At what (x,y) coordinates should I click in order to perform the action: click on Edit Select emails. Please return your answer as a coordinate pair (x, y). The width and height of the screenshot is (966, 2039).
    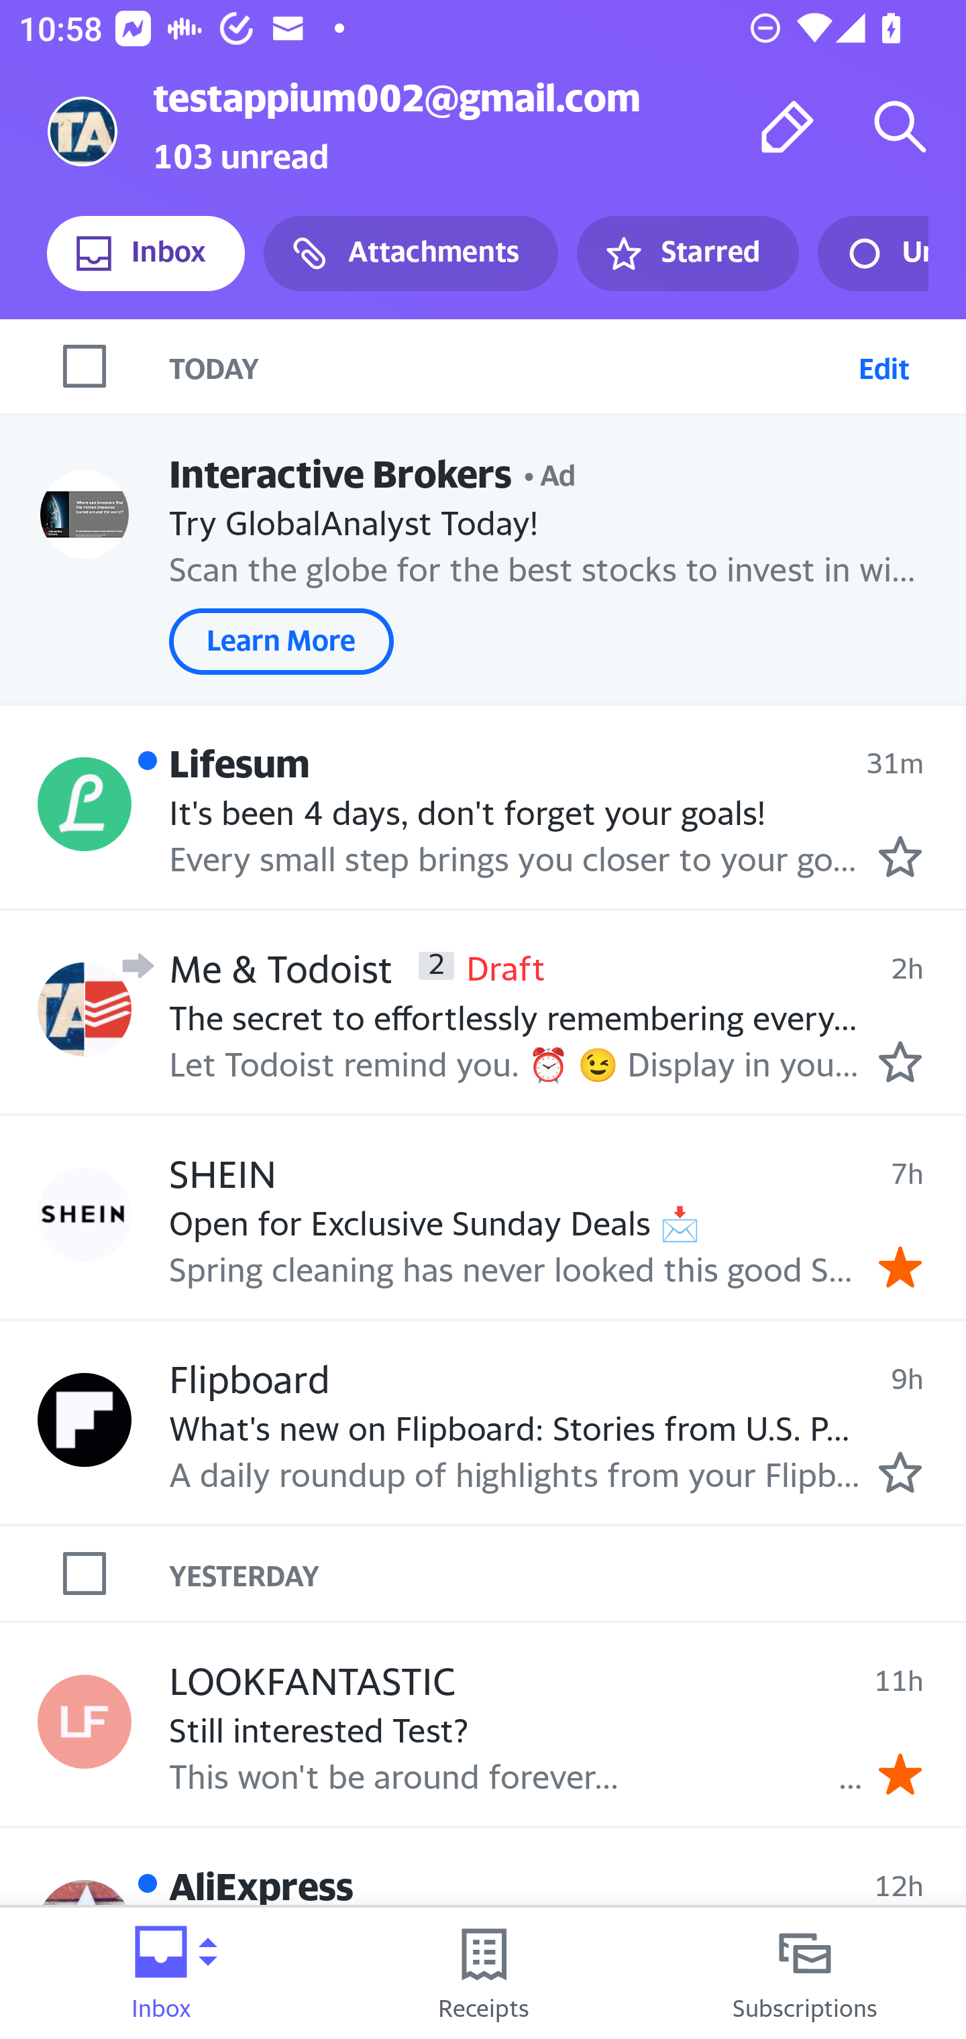
    Looking at the image, I should click on (883, 366).